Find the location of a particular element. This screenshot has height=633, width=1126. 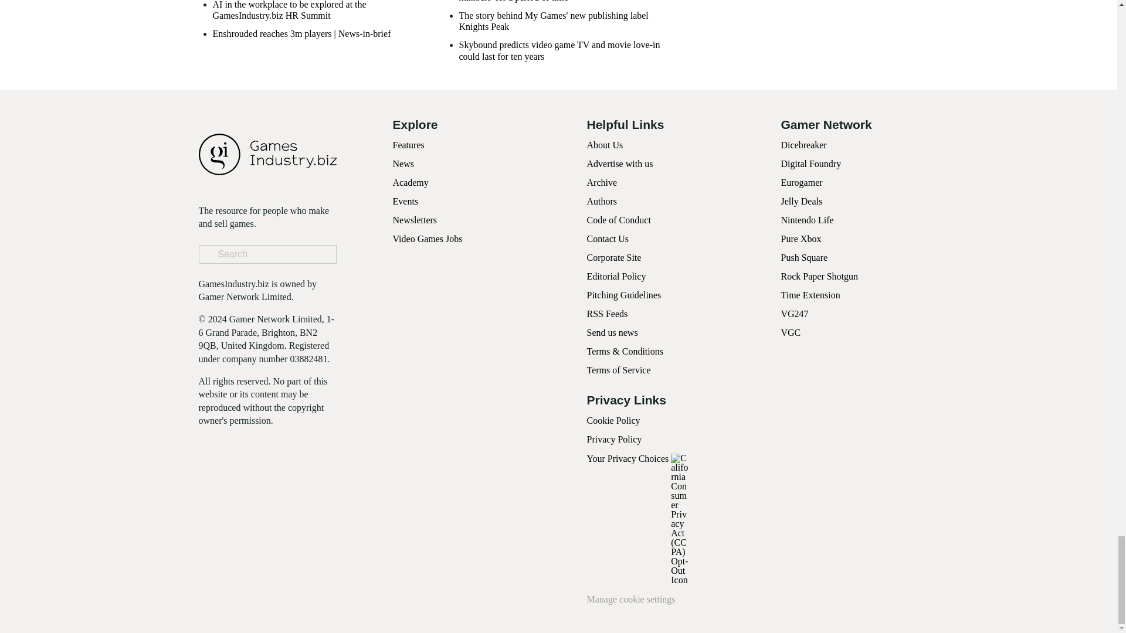

Events is located at coordinates (406, 201).